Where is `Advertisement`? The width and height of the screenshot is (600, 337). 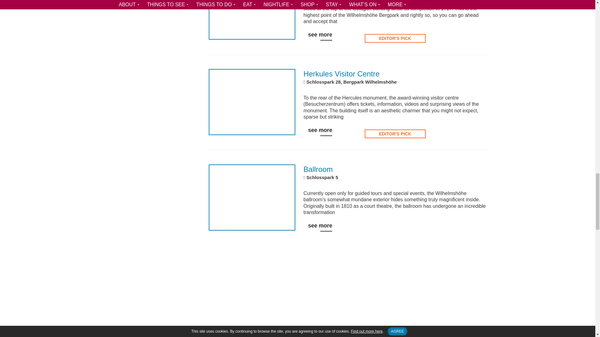 Advertisement is located at coordinates (348, 301).